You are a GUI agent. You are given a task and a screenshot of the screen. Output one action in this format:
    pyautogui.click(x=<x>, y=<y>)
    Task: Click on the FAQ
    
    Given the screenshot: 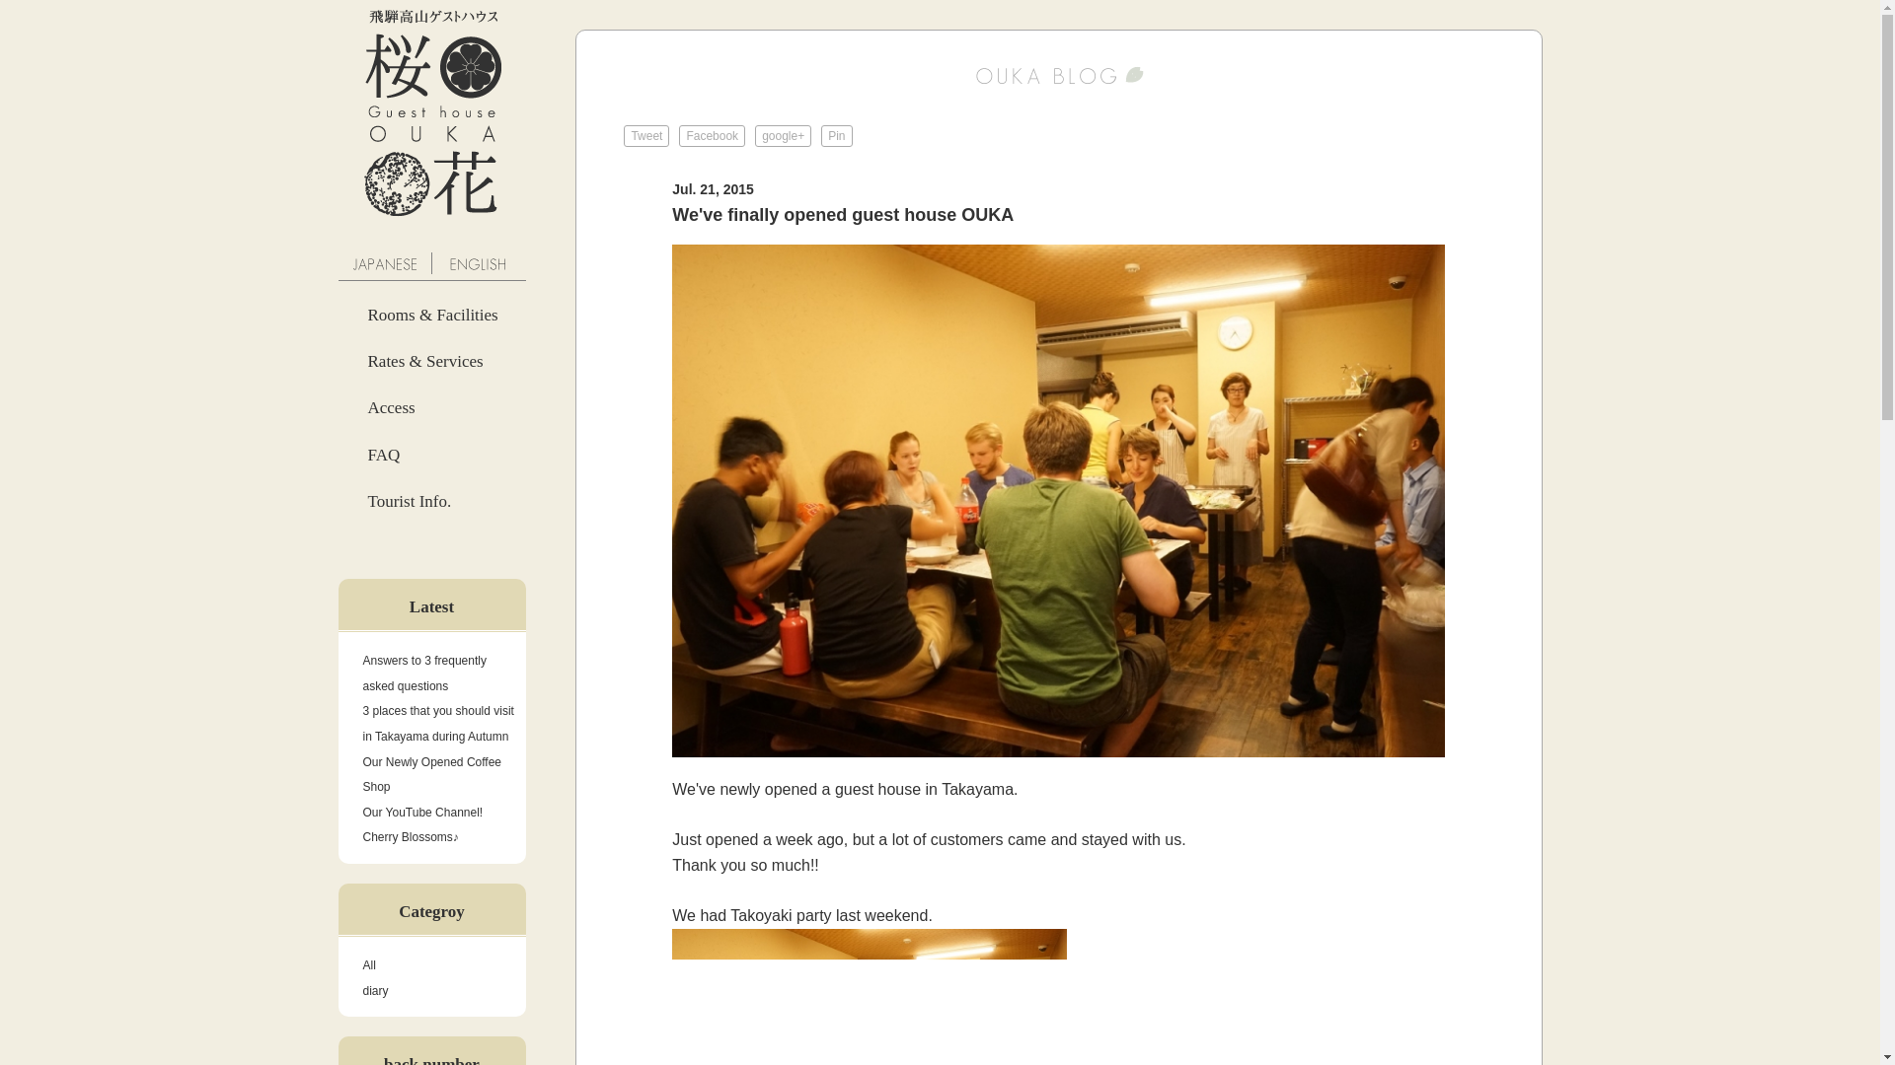 What is the action you would take?
    pyautogui.click(x=368, y=455)
    